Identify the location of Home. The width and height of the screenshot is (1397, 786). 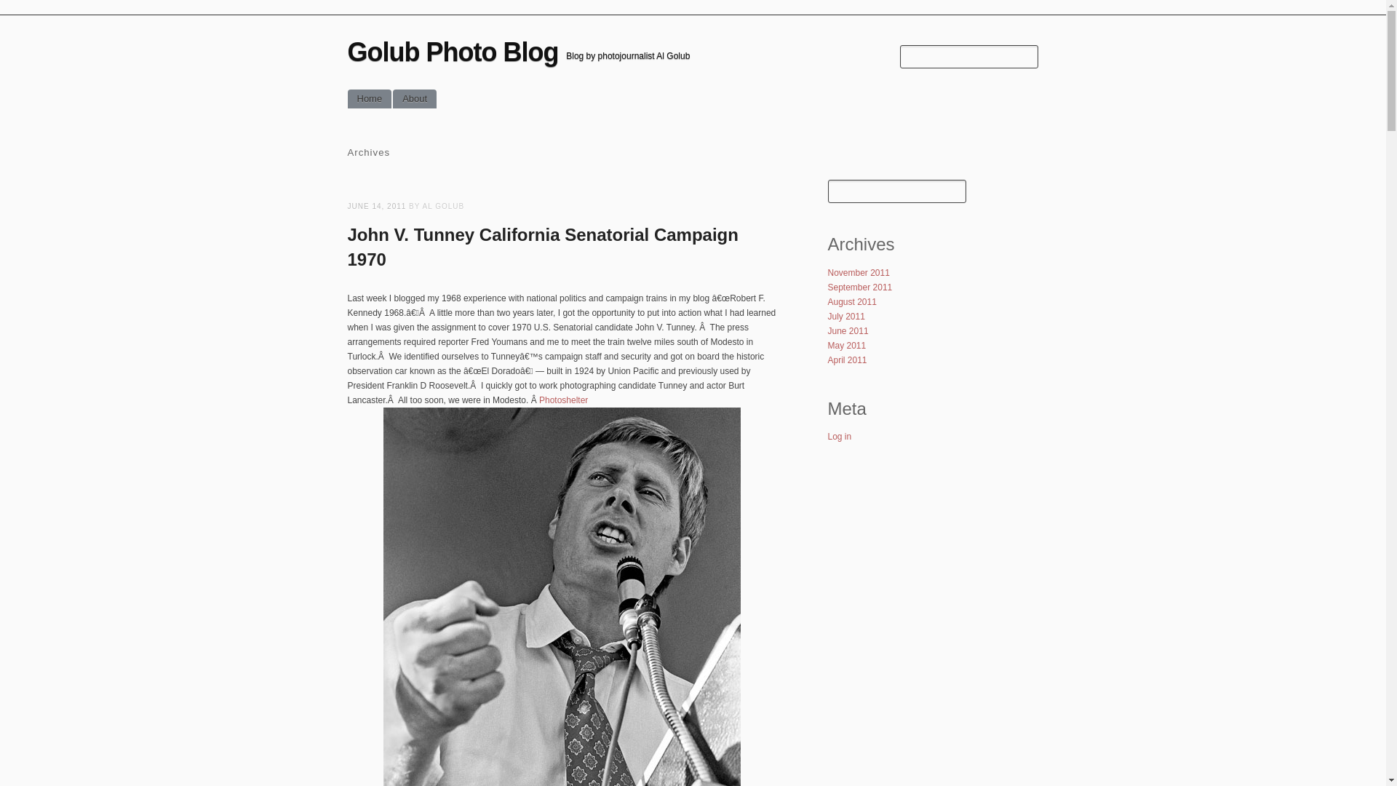
(370, 99).